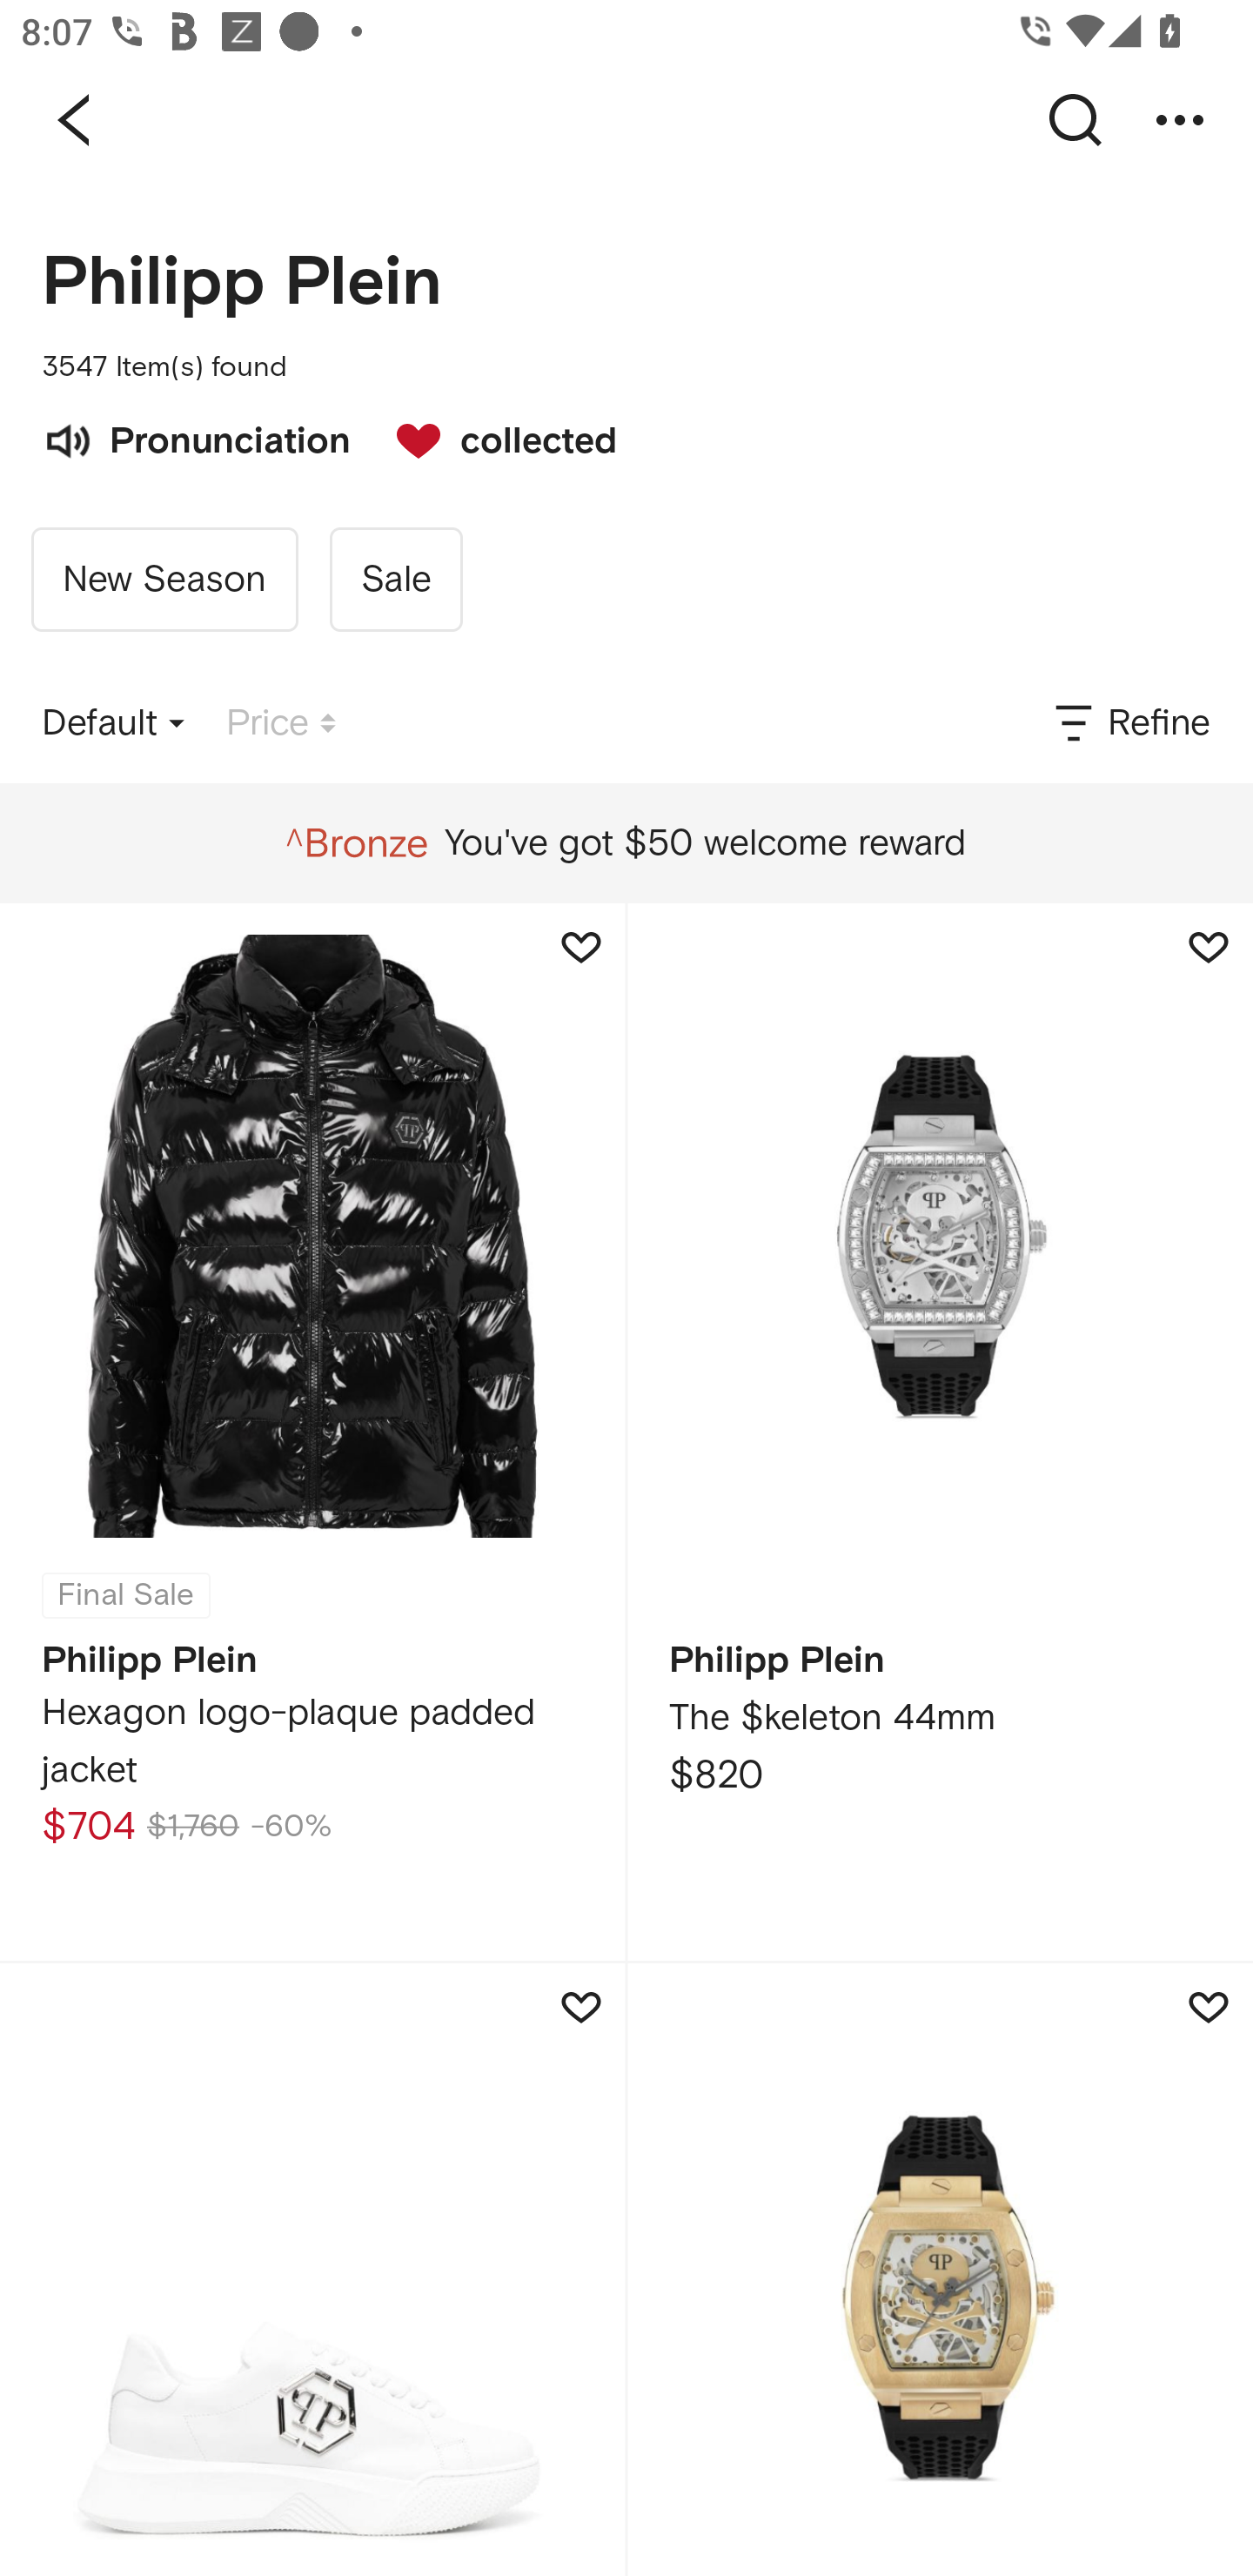  I want to click on Price, so click(281, 723).